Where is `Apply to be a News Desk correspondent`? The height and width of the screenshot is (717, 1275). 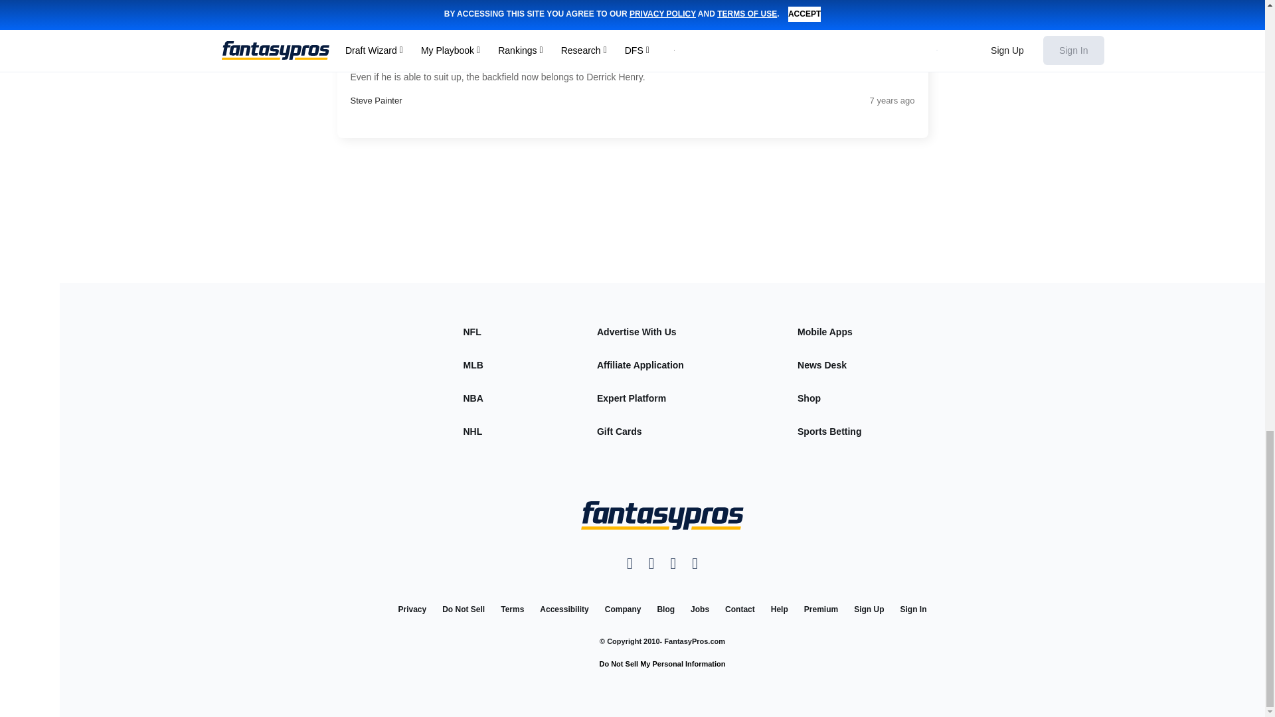
Apply to be a News Desk correspondent is located at coordinates (822, 365).